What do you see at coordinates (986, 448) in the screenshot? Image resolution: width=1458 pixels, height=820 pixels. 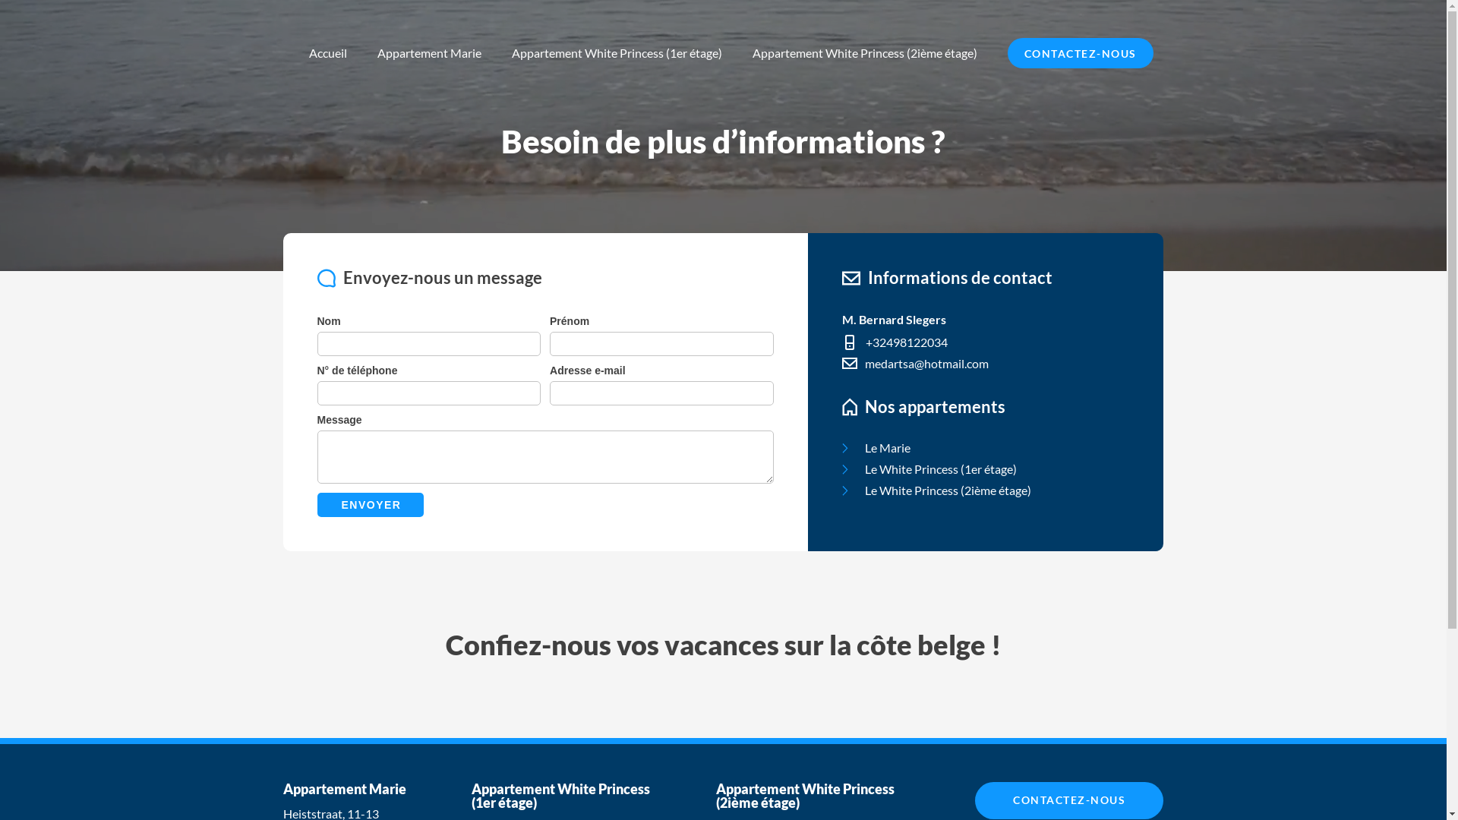 I see `Le Marie` at bounding box center [986, 448].